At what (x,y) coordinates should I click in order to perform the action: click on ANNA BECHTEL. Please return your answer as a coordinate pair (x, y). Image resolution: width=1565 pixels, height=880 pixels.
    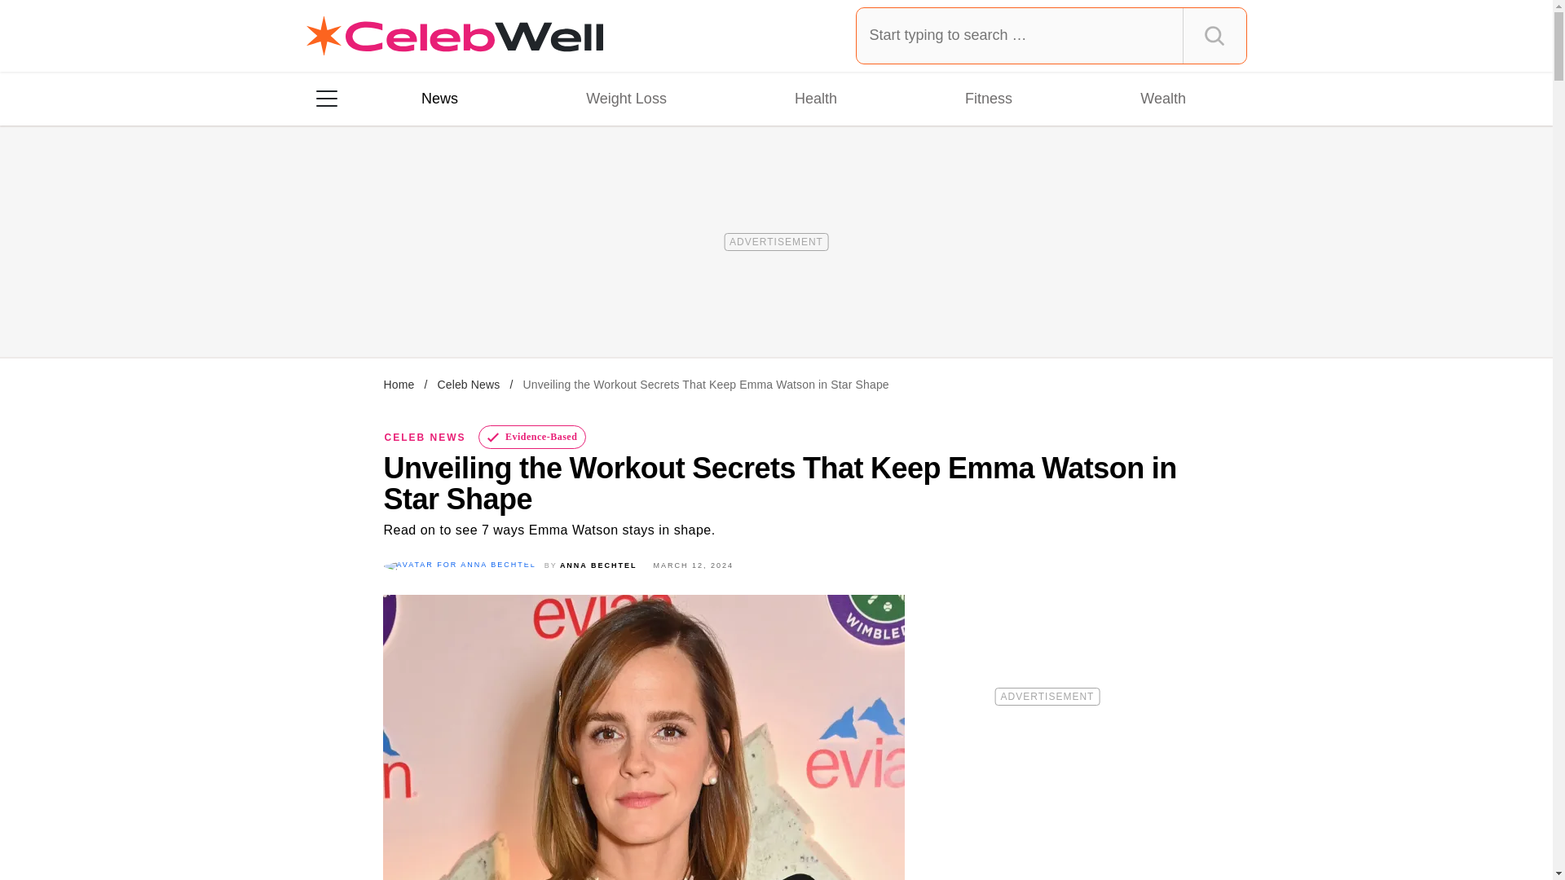
    Looking at the image, I should click on (598, 565).